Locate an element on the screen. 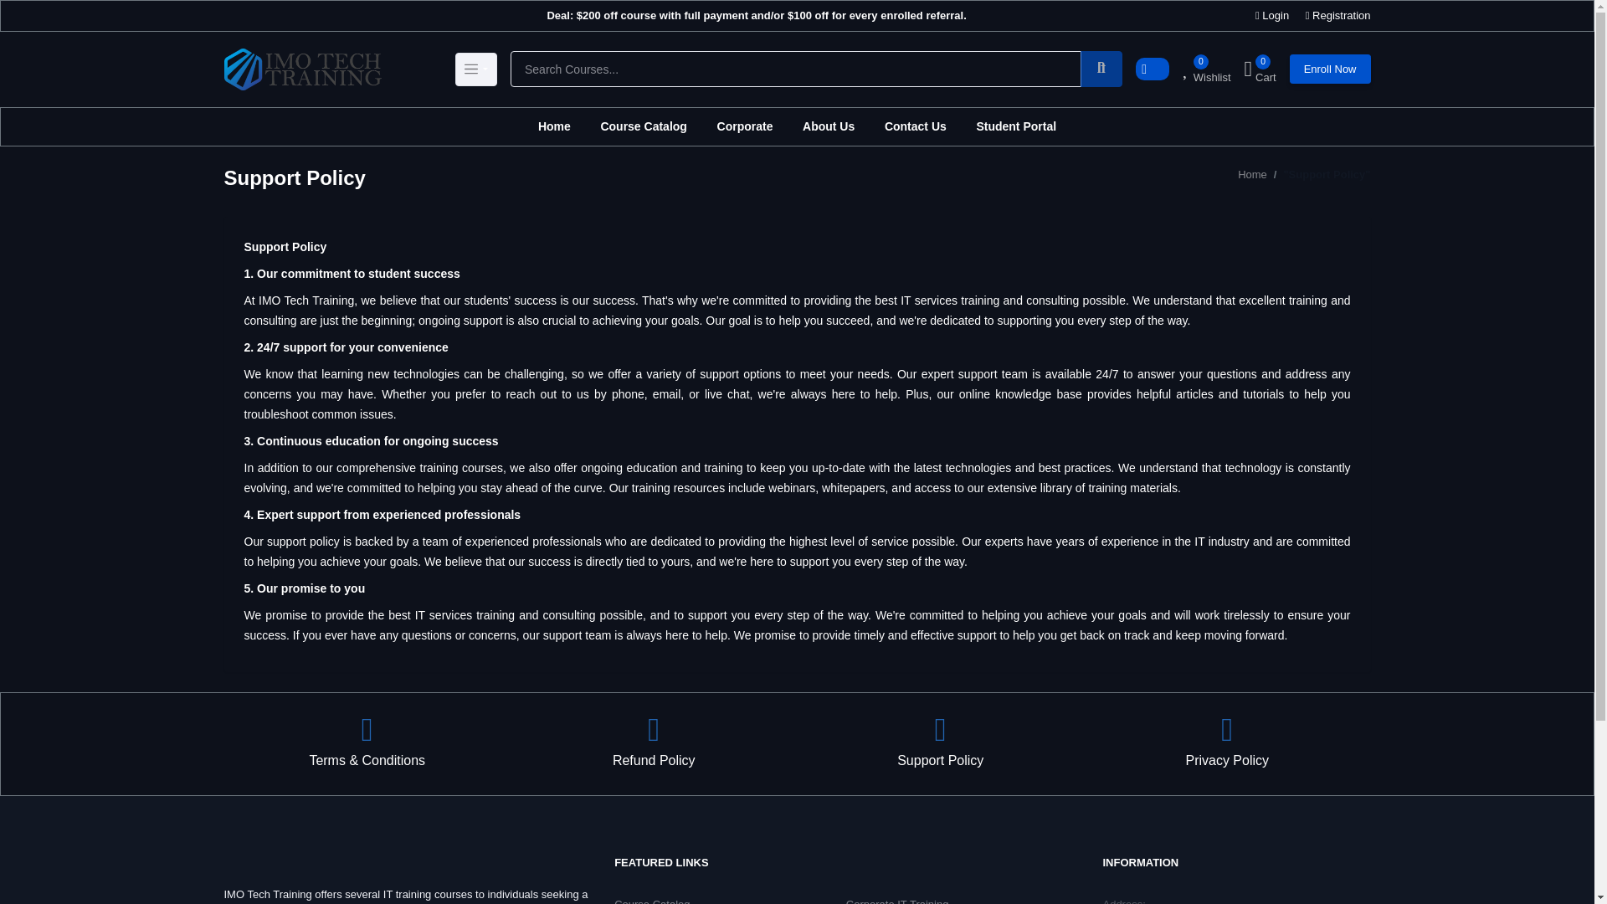 The image size is (1607, 904). Privacy Policy is located at coordinates (1227, 744).